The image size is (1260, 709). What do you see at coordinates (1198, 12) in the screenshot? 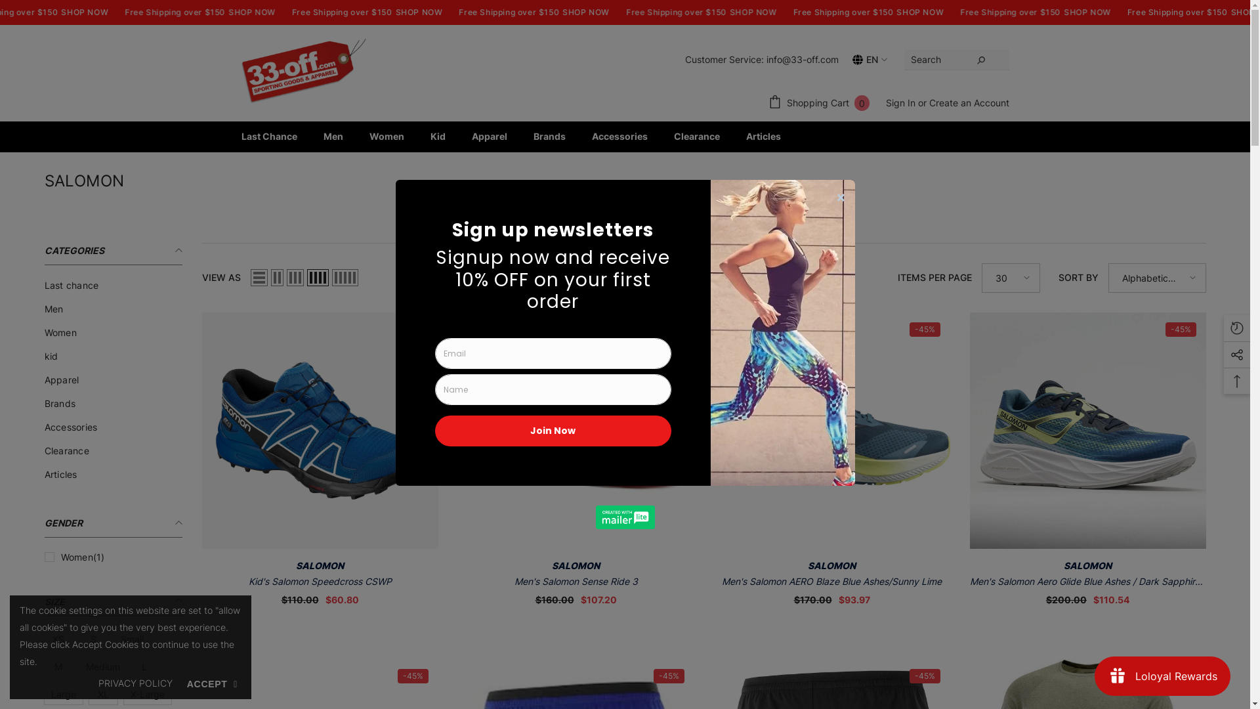
I see `SHOP NOW` at bounding box center [1198, 12].